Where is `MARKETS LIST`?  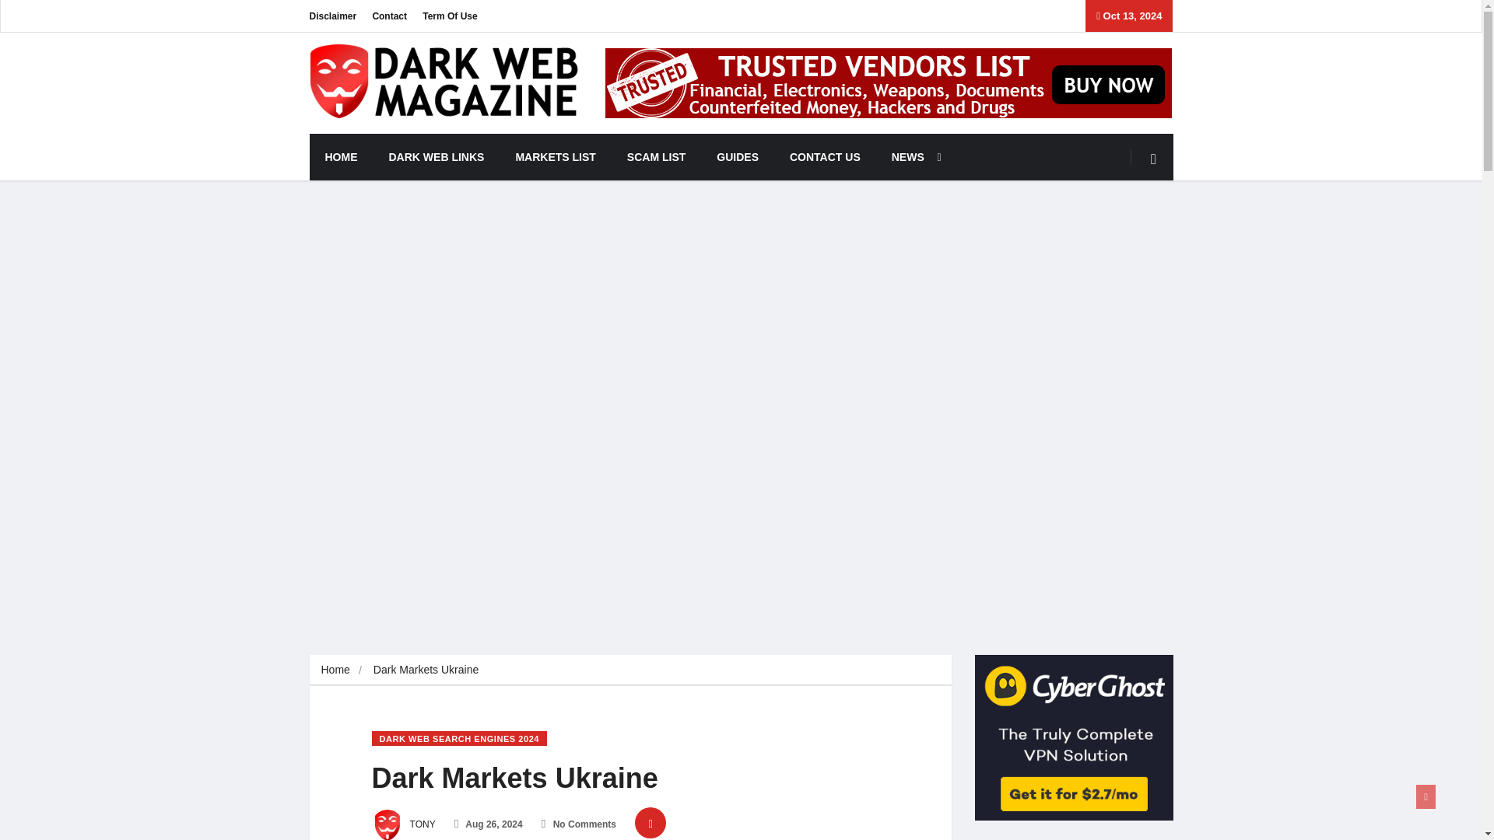 MARKETS LIST is located at coordinates (555, 157).